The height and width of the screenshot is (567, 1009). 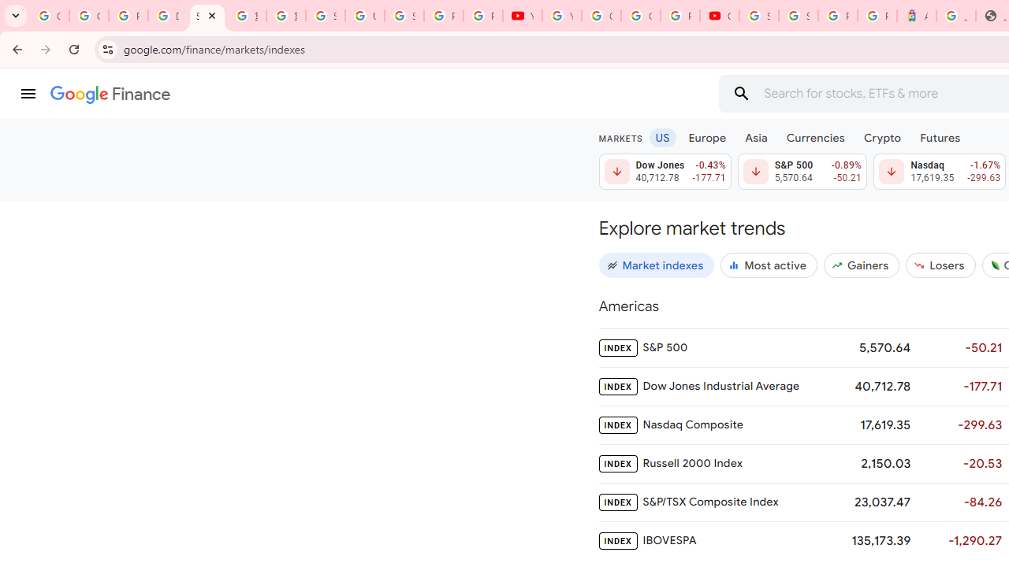 I want to click on Crypto, so click(x=882, y=137).